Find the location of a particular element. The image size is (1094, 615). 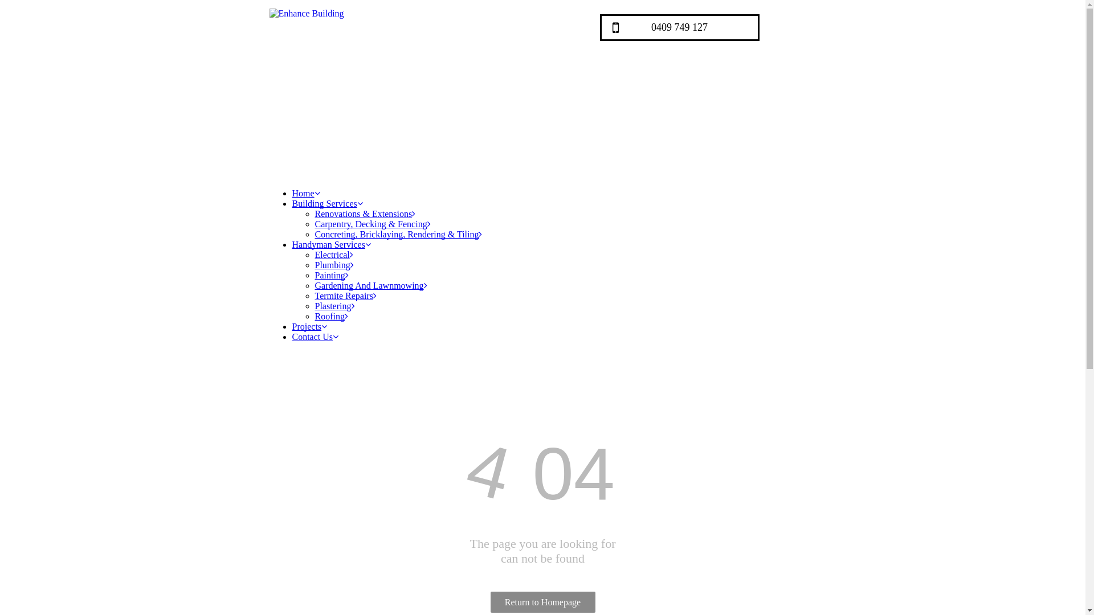

Roofing is located at coordinates (331, 317).